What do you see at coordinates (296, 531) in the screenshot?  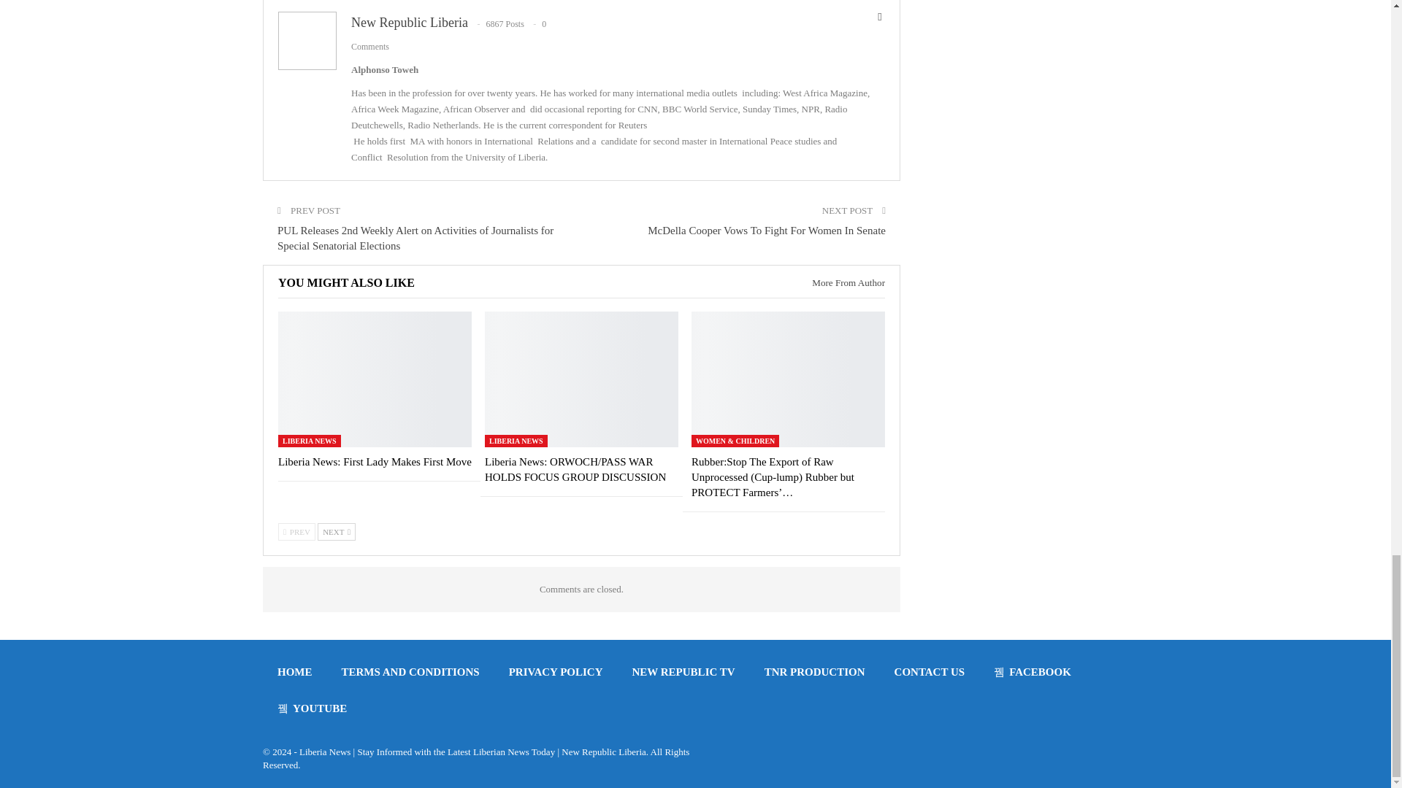 I see `Previous` at bounding box center [296, 531].